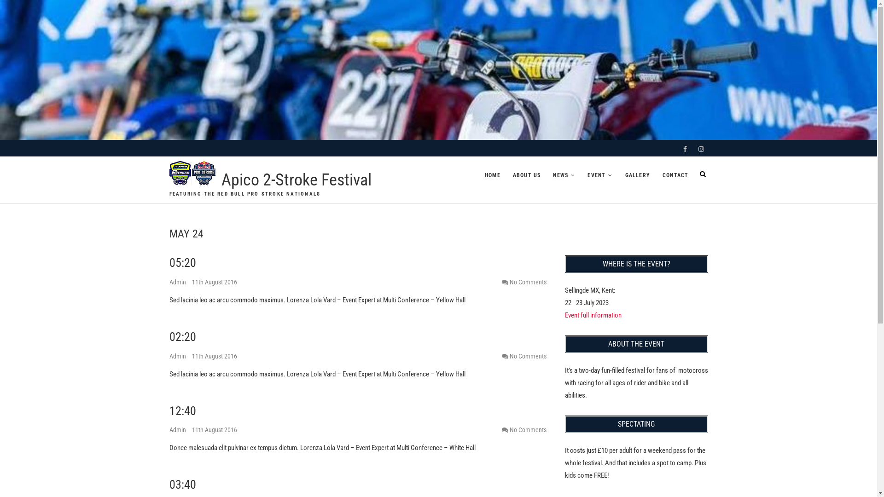 This screenshot has height=497, width=884. I want to click on Apico 2-Stroke Festival, so click(296, 180).